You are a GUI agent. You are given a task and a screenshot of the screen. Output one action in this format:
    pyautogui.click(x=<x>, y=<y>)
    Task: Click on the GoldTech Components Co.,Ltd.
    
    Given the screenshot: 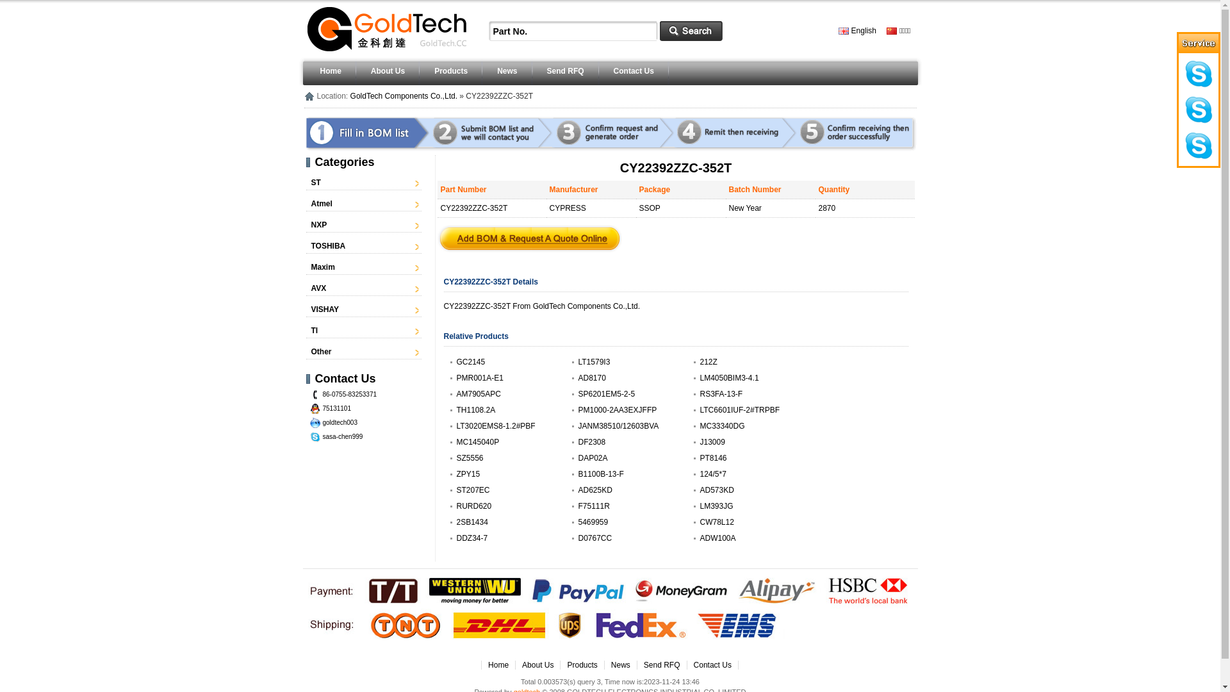 What is the action you would take?
    pyautogui.click(x=404, y=96)
    